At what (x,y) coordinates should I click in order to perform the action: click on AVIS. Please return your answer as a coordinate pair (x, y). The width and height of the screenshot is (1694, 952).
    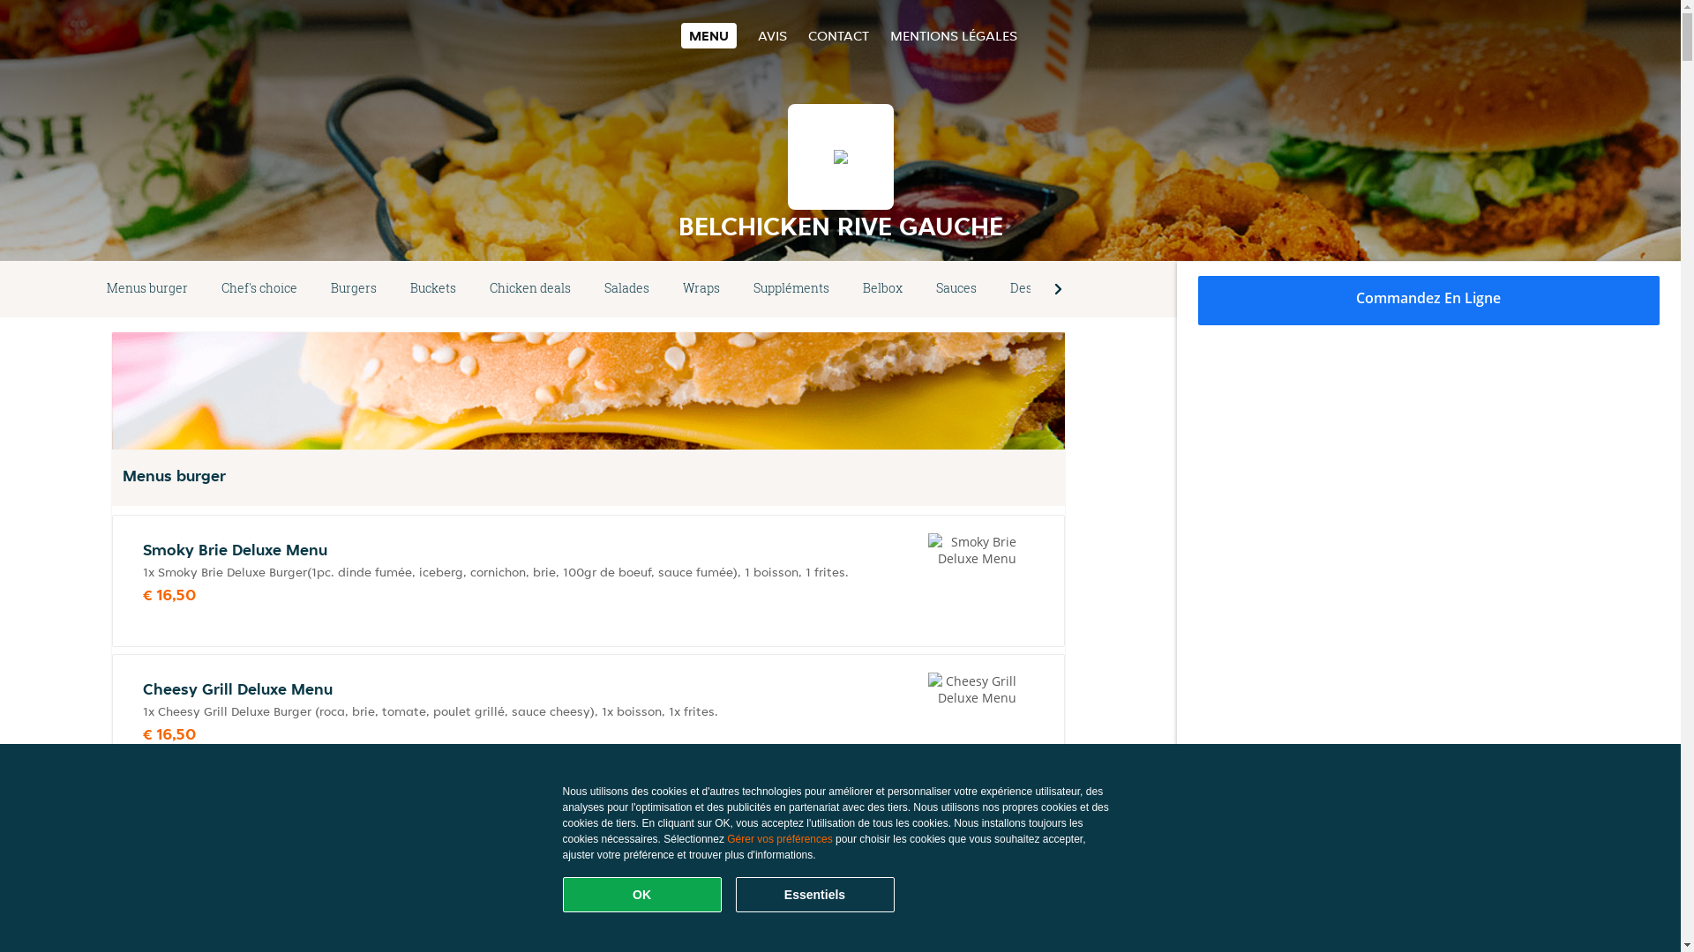
    Looking at the image, I should click on (773, 35).